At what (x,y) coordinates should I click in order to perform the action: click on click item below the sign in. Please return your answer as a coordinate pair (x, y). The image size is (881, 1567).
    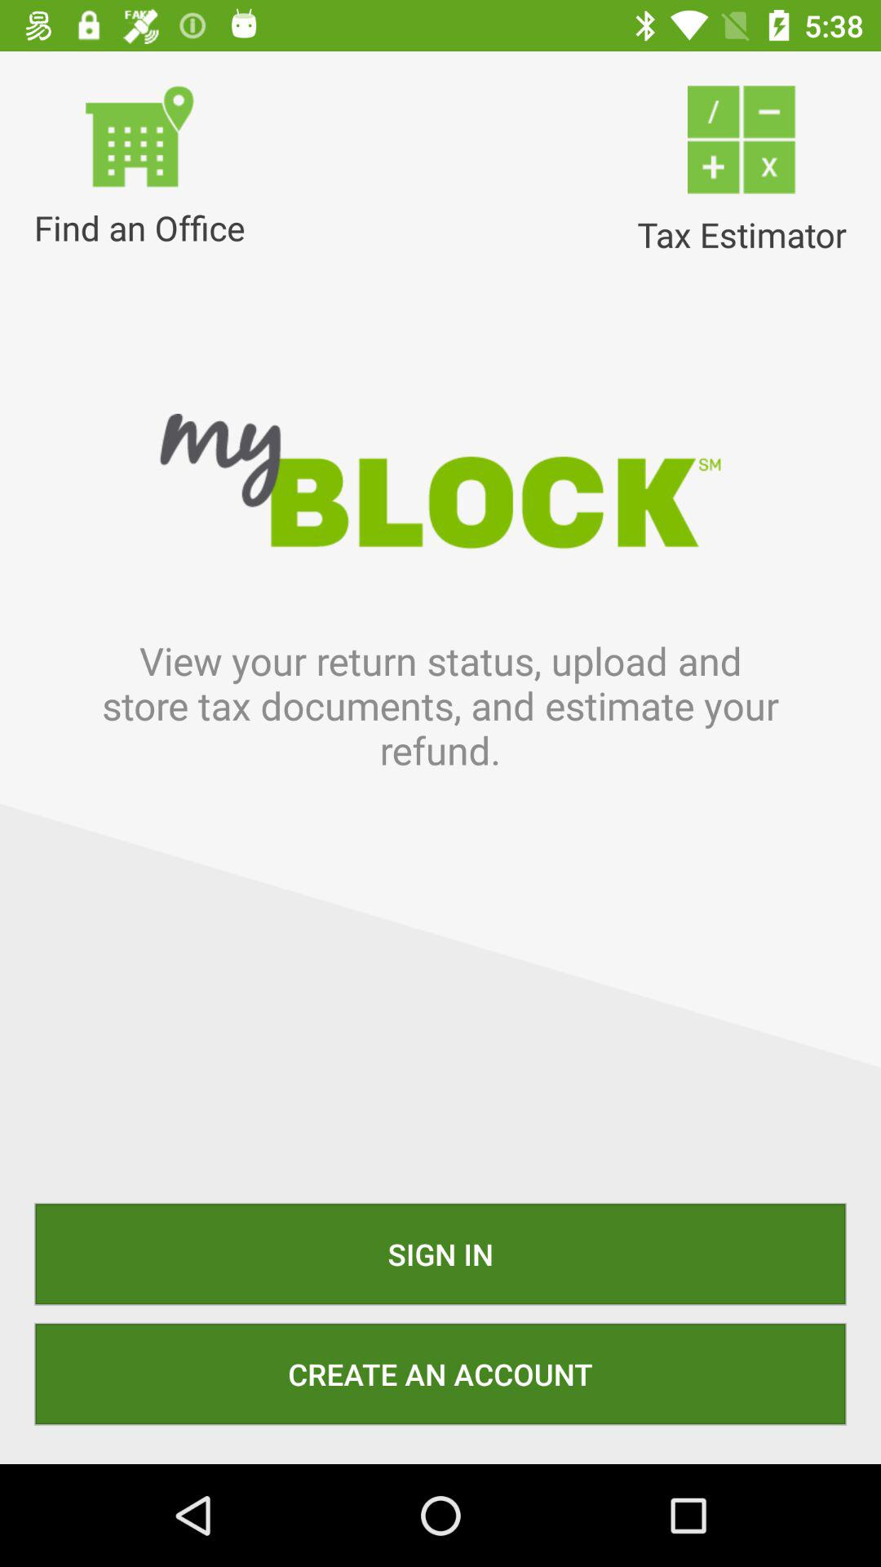
    Looking at the image, I should click on (440, 1374).